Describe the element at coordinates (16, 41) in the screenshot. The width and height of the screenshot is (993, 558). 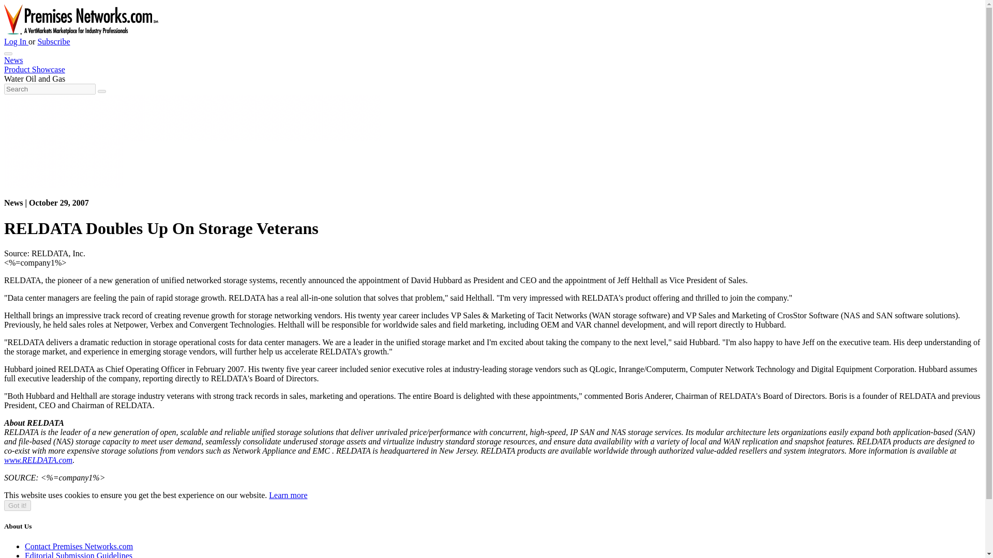
I see `Log In` at that location.